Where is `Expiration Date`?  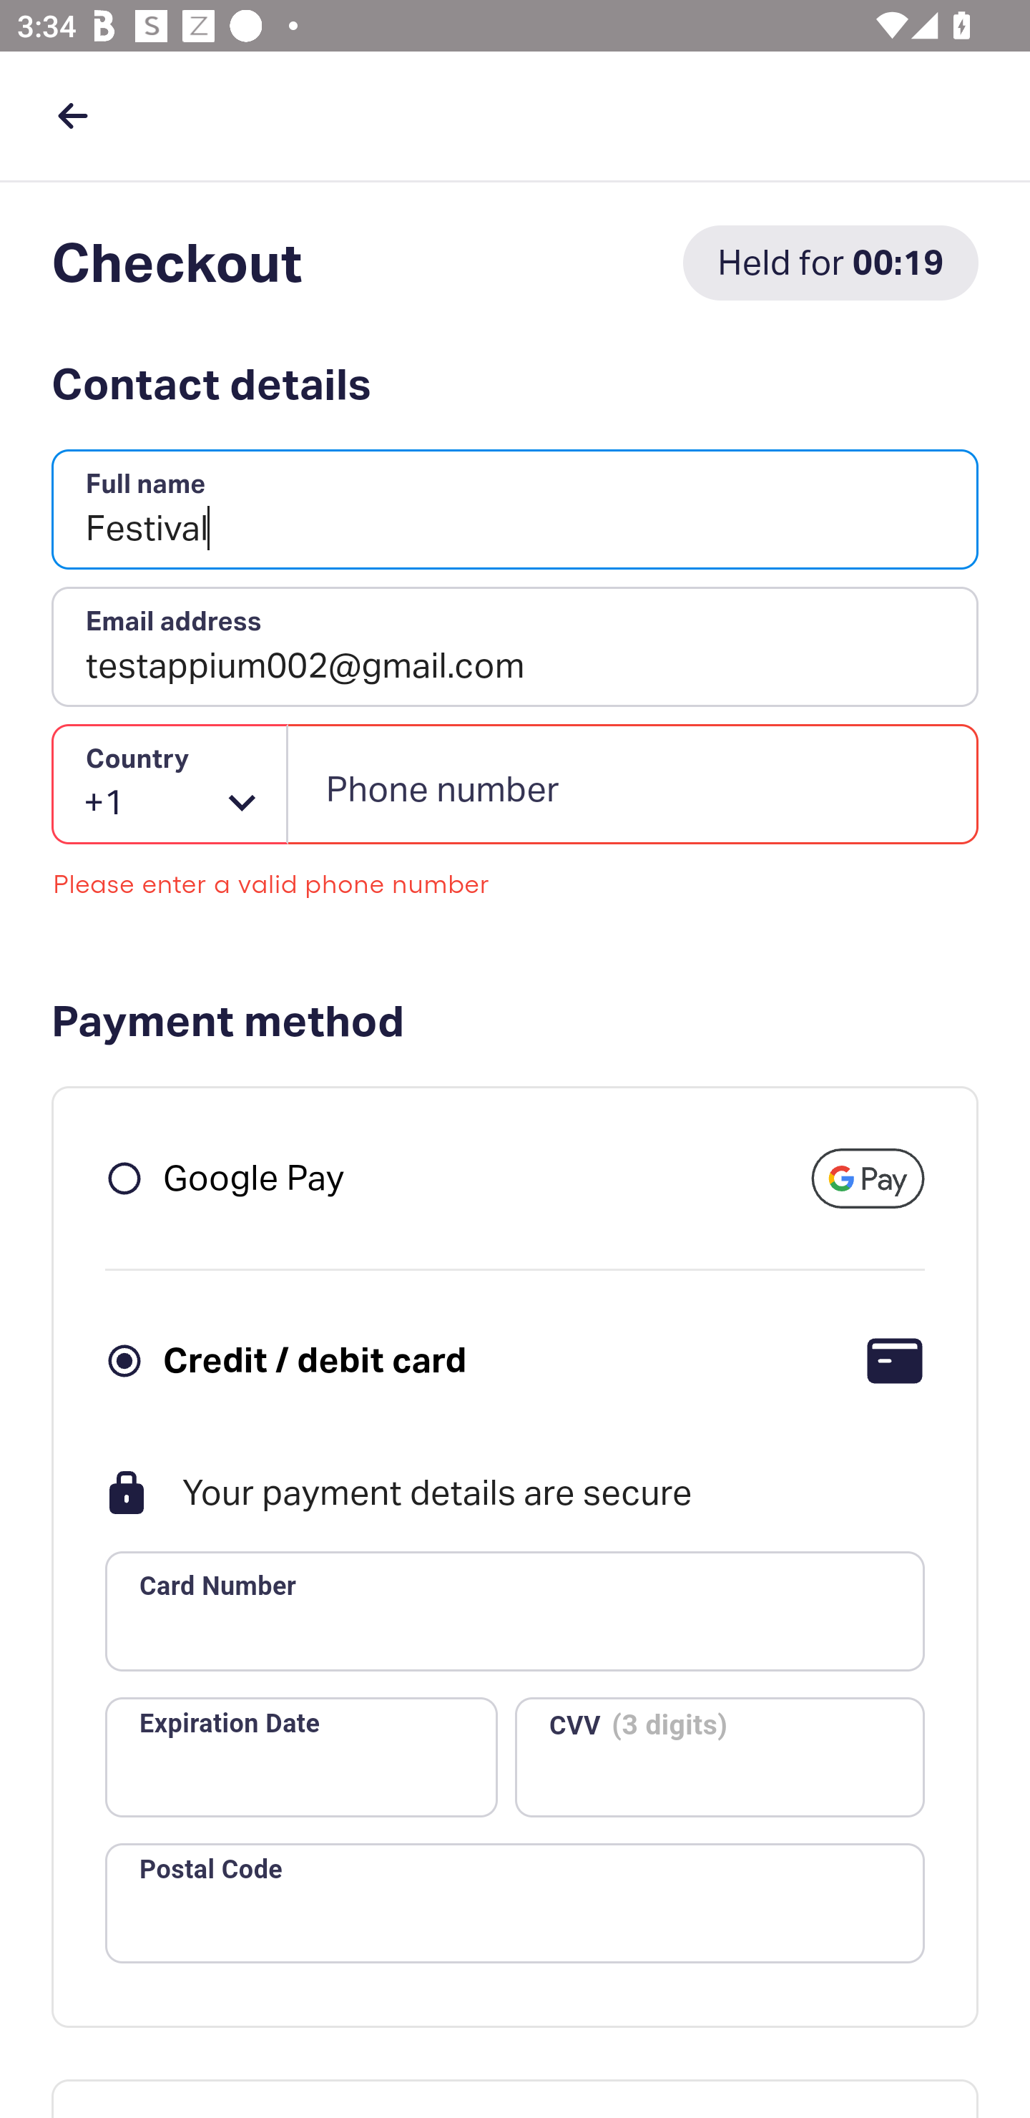 Expiration Date is located at coordinates (300, 1756).